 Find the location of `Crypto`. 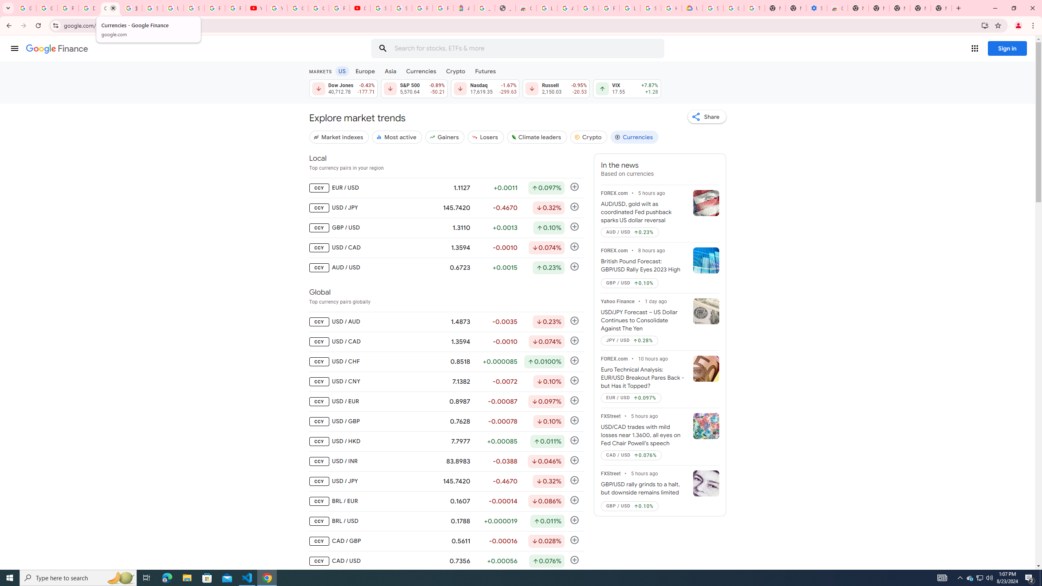

Crypto is located at coordinates (456, 71).